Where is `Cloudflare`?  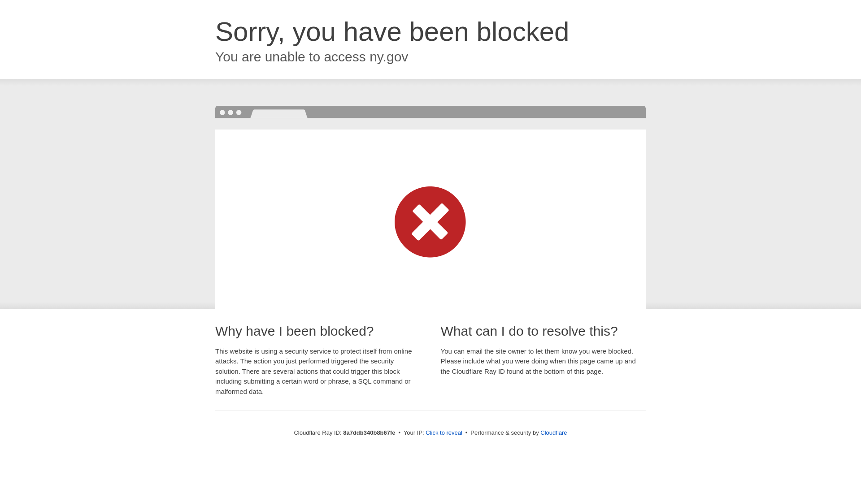 Cloudflare is located at coordinates (553, 432).